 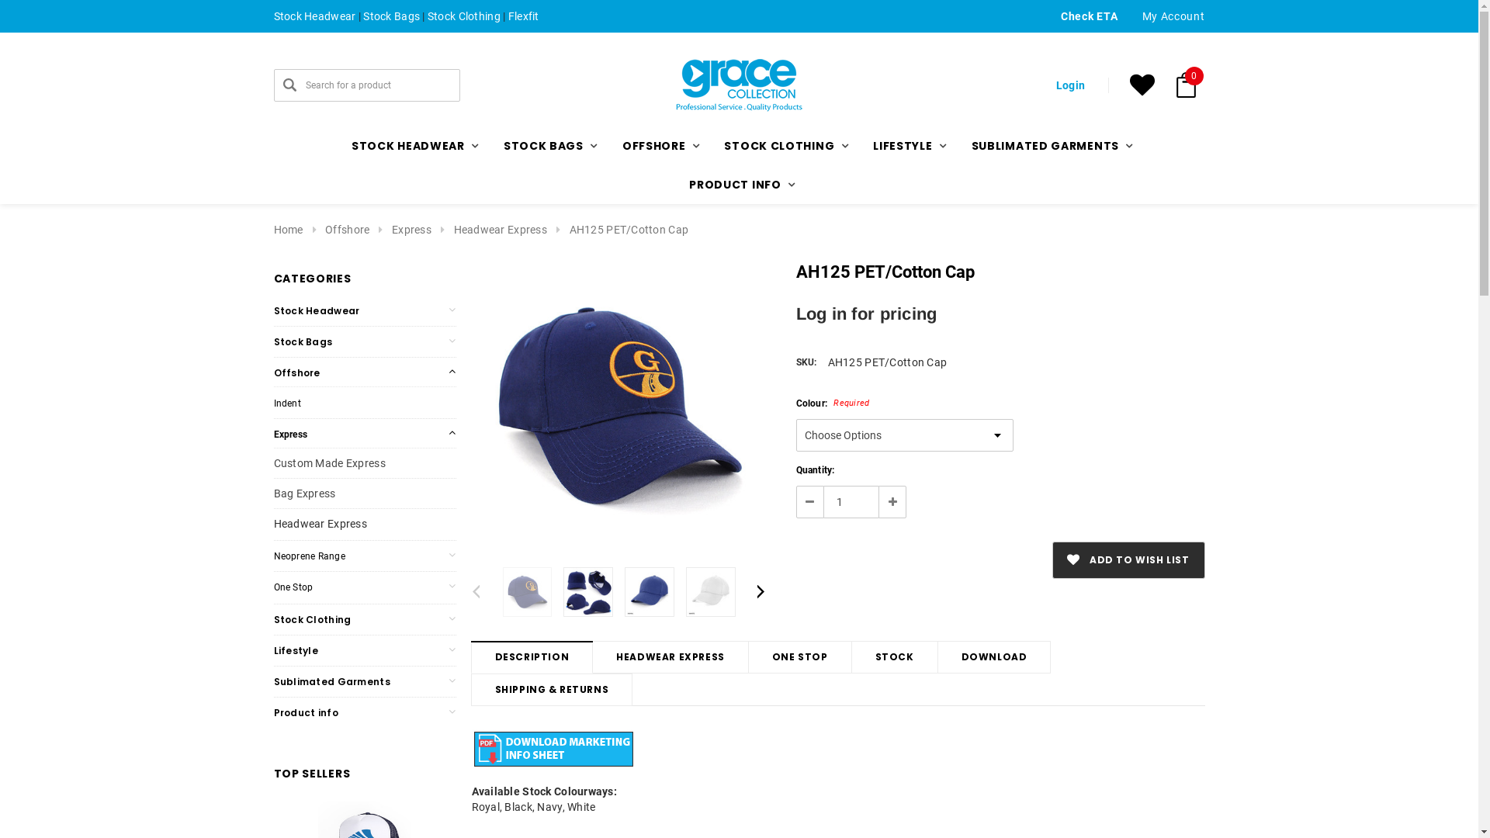 I want to click on Login, so click(x=1071, y=85).